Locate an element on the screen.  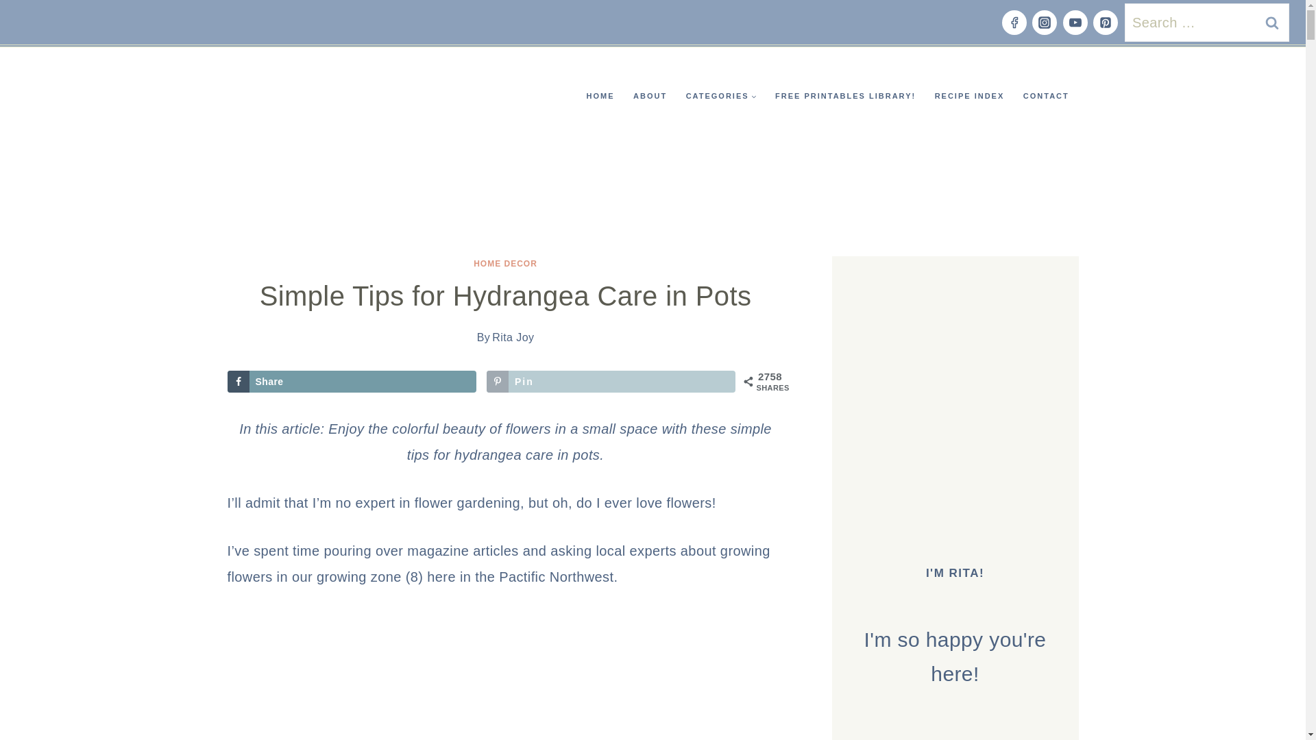
Pin is located at coordinates (611, 382).